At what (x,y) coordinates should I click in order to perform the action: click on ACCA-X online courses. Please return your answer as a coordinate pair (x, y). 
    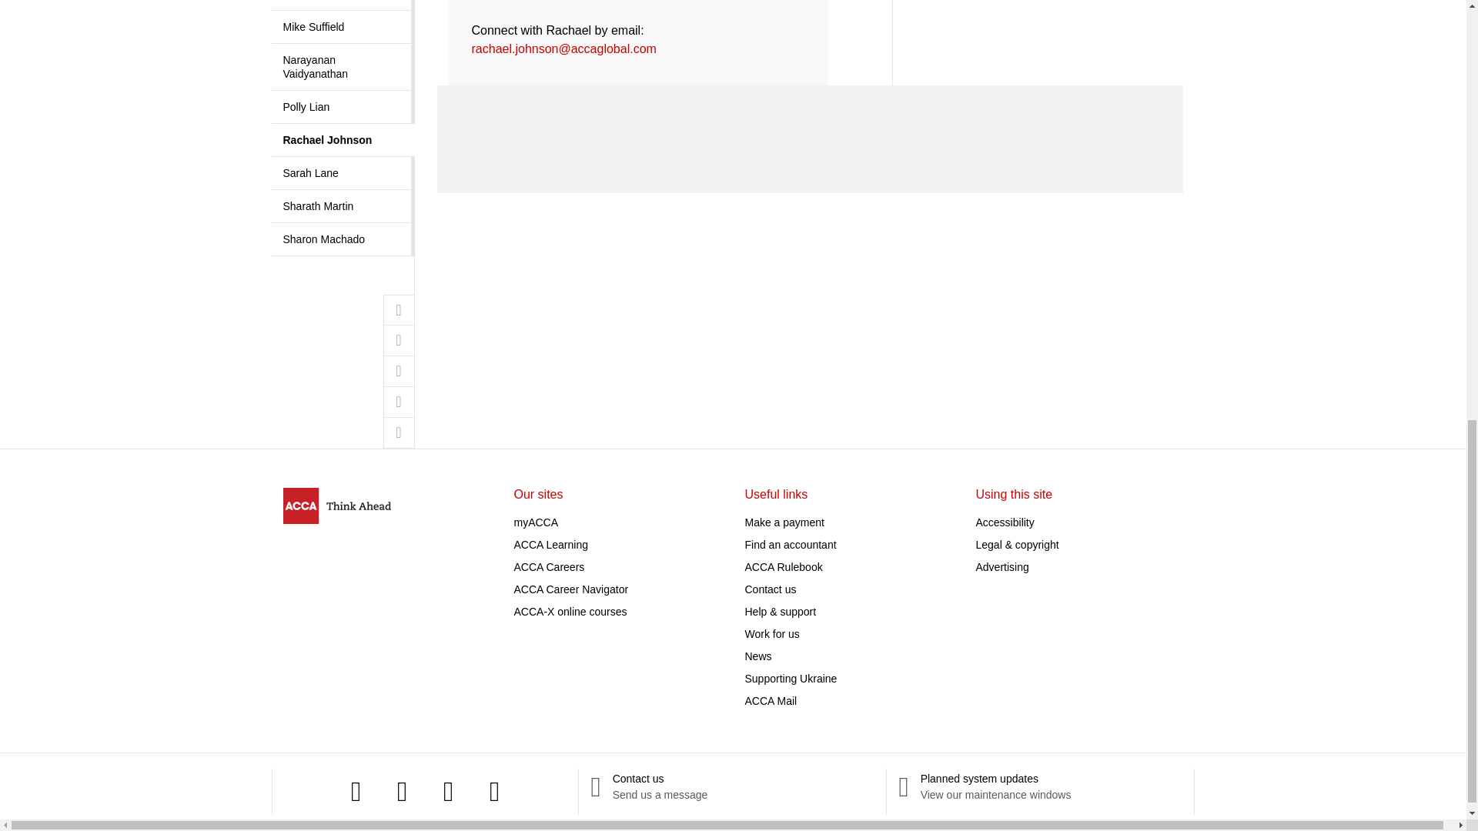
    Looking at the image, I should click on (570, 612).